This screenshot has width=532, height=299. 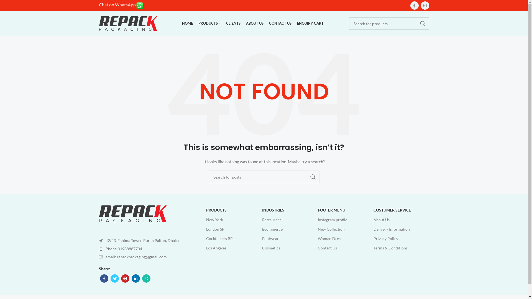 I want to click on SEARCH, so click(x=423, y=24).